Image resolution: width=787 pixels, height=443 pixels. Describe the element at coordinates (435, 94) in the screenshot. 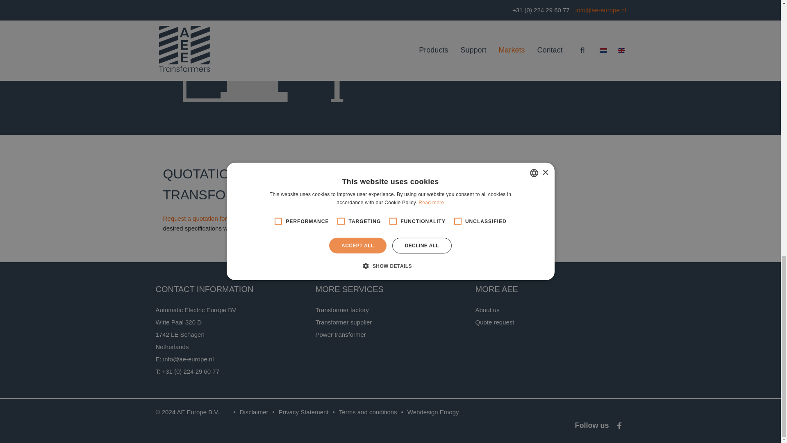

I see `More about AEE` at that location.